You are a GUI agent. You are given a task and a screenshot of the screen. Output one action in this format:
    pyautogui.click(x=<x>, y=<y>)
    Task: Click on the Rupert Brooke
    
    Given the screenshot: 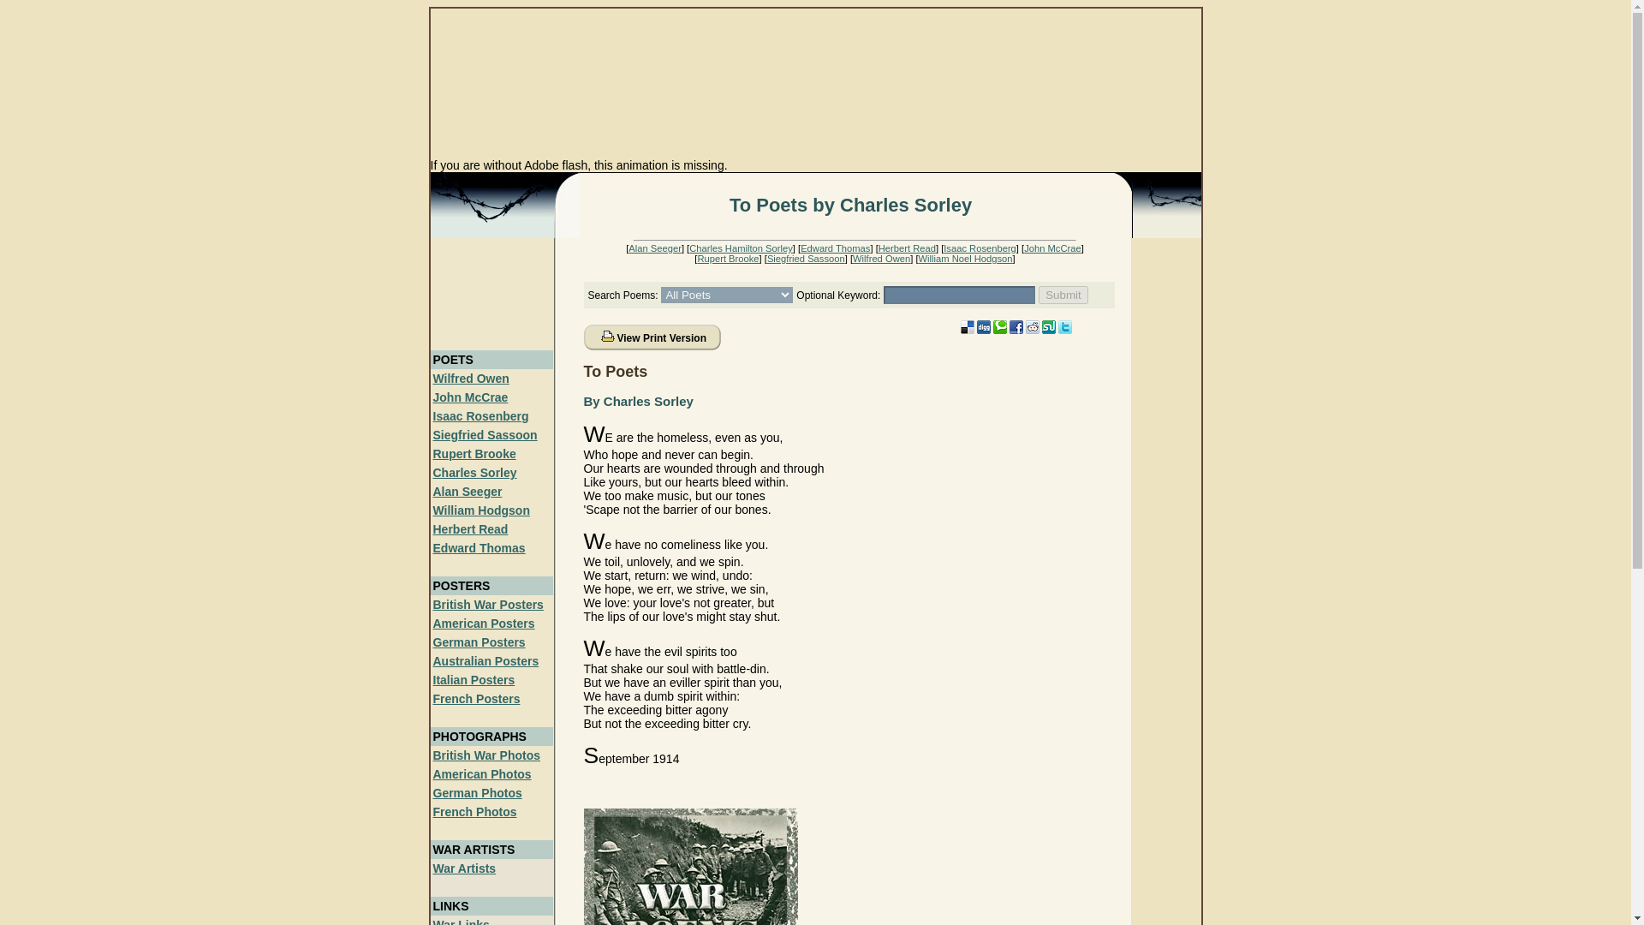 What is the action you would take?
    pyautogui.click(x=728, y=258)
    